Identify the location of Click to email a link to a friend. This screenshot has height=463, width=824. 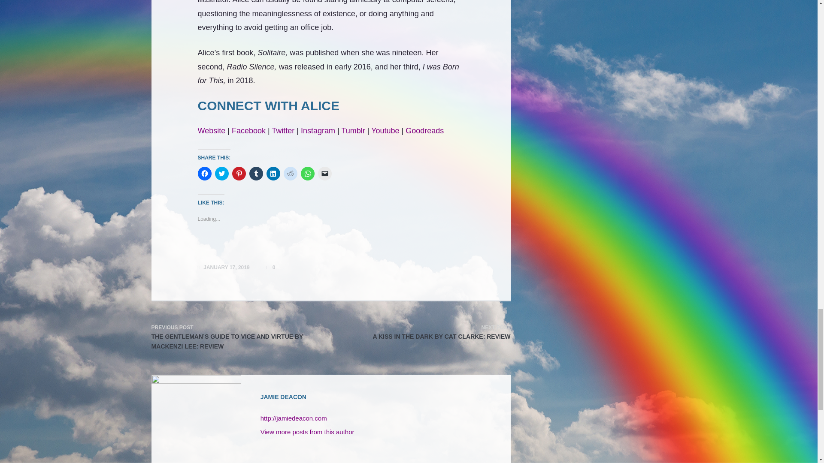
(324, 173).